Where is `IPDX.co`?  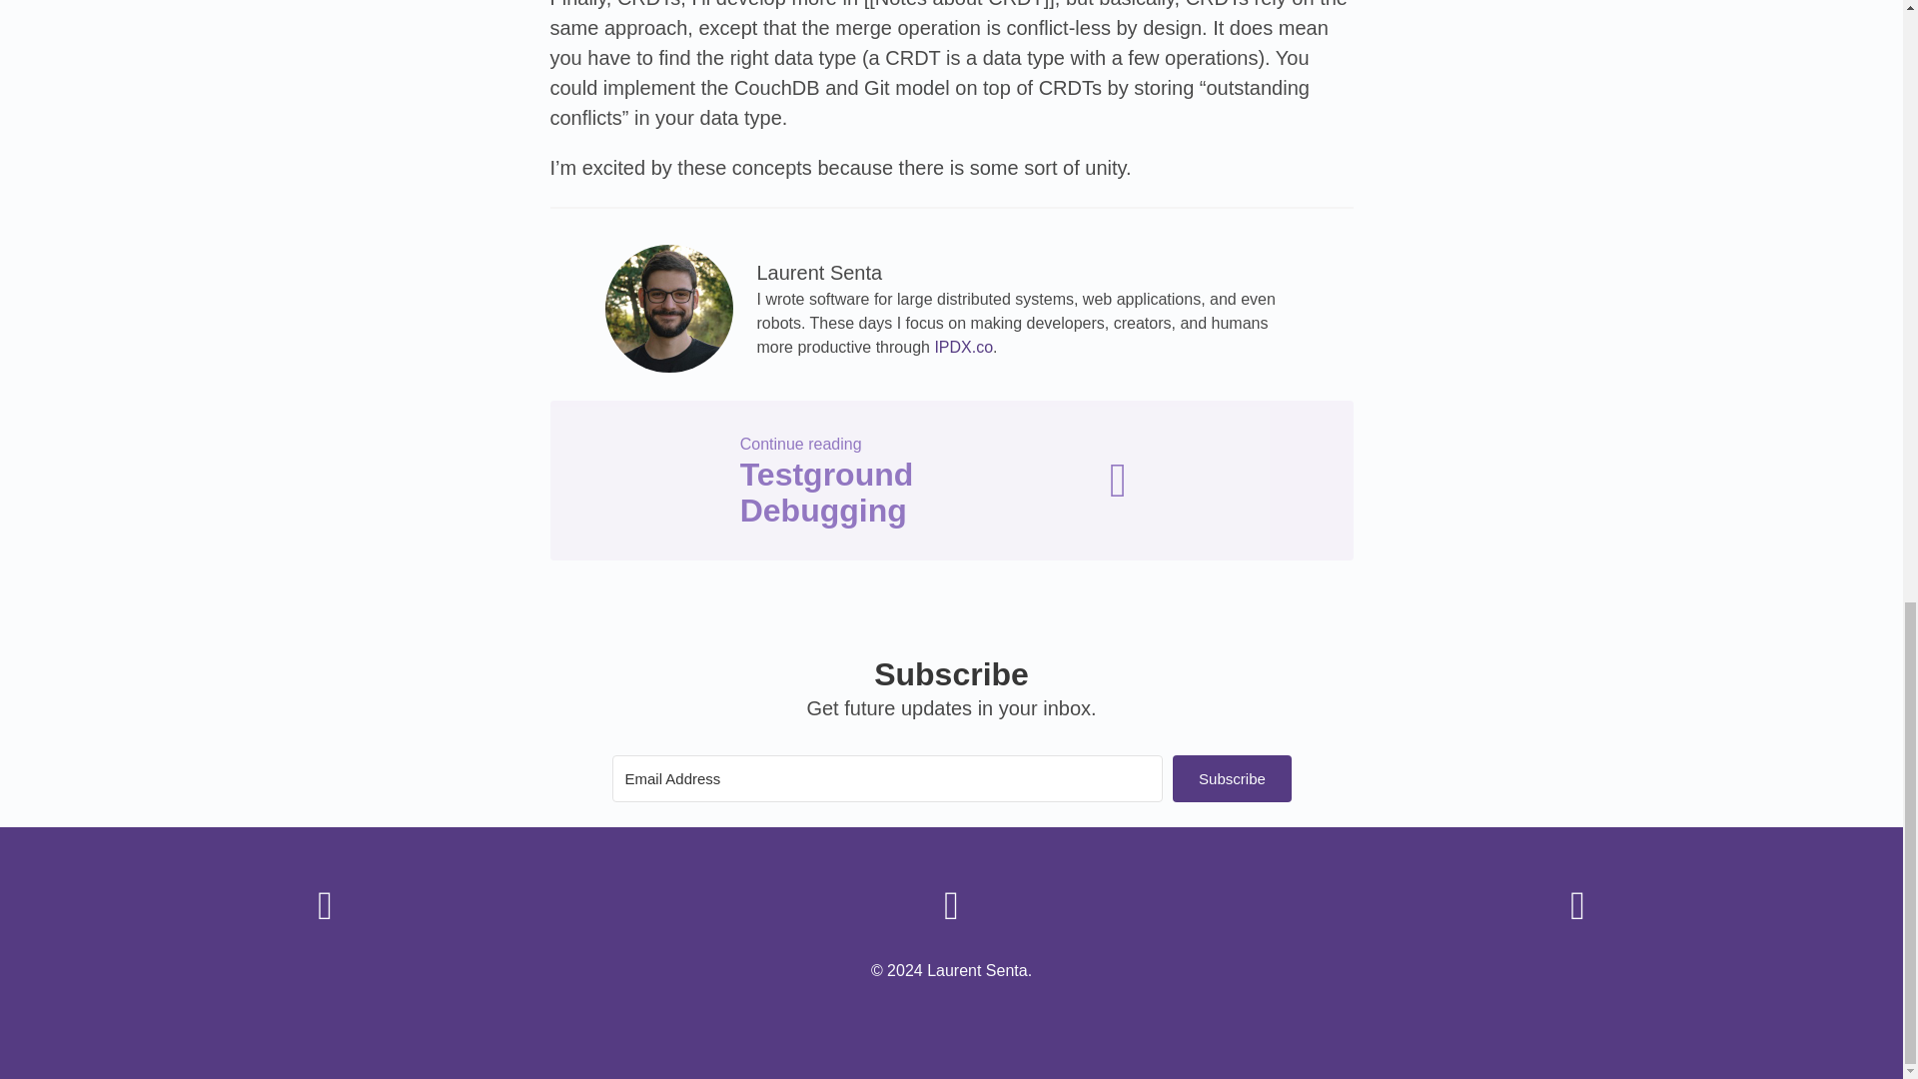 IPDX.co is located at coordinates (963, 348).